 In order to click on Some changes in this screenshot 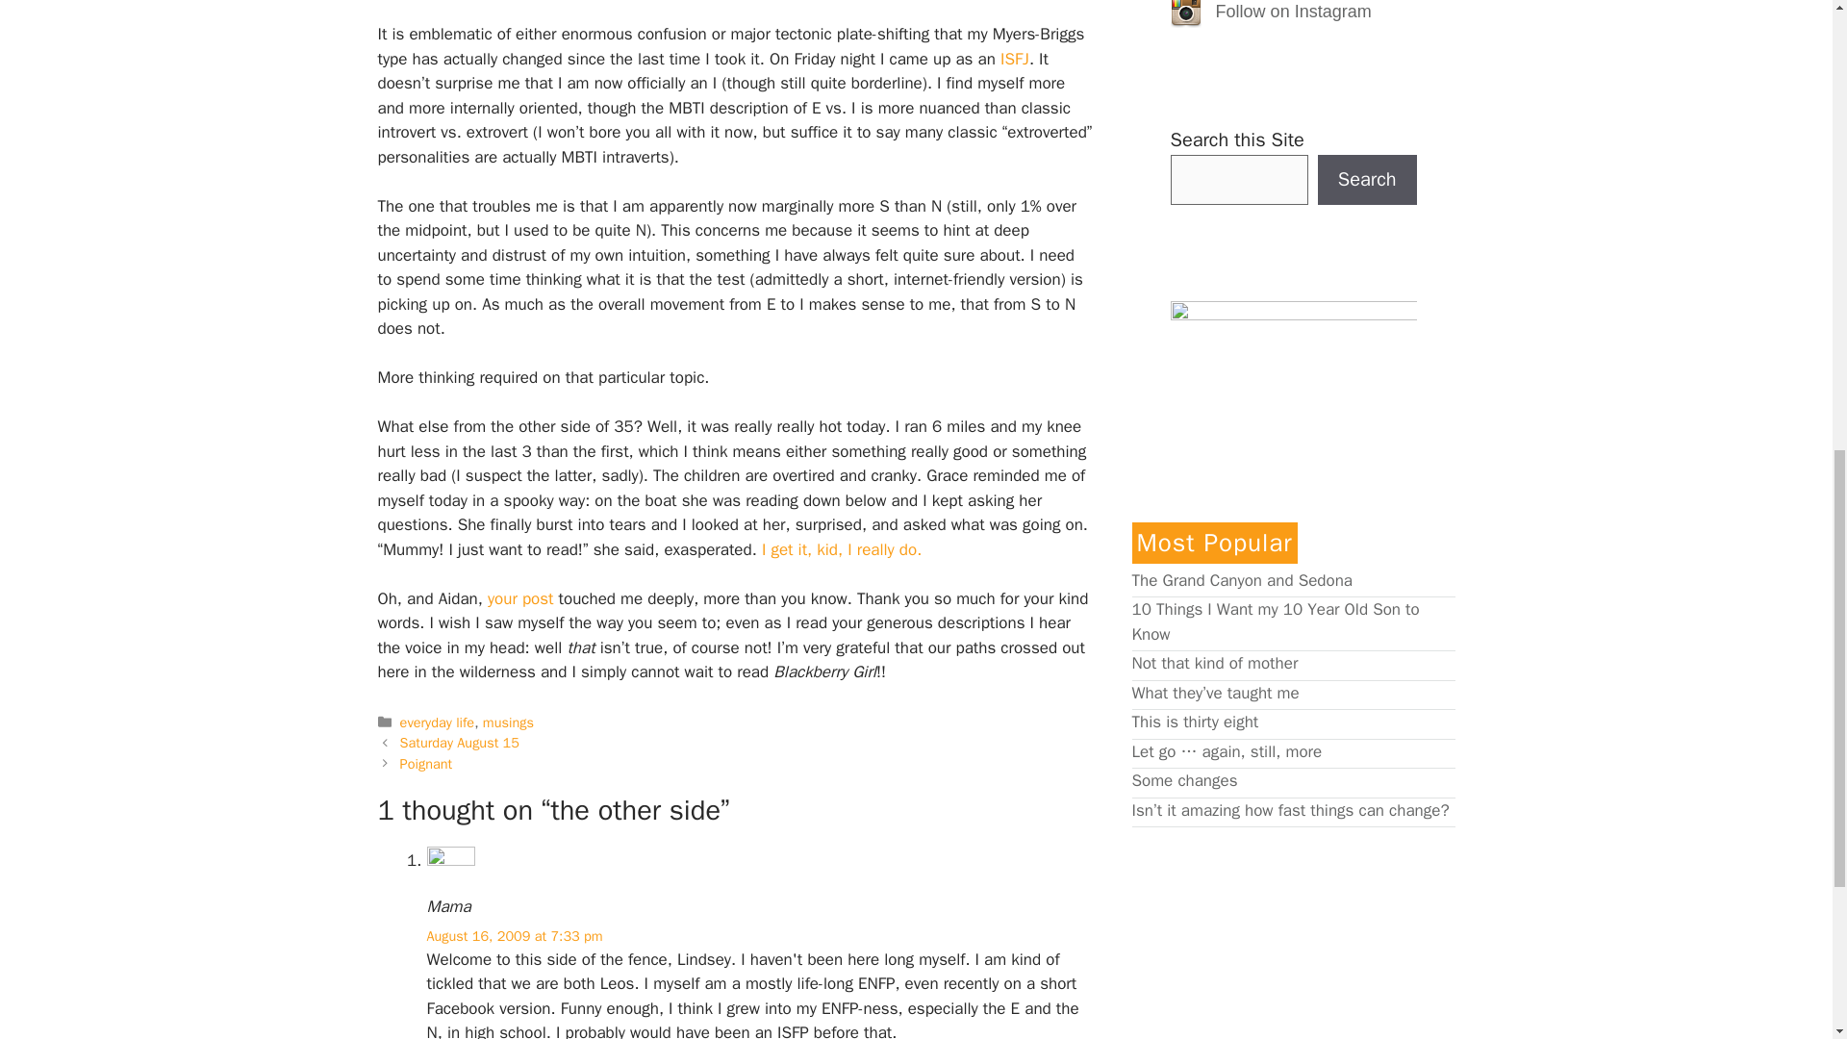, I will do `click(1183, 780)`.